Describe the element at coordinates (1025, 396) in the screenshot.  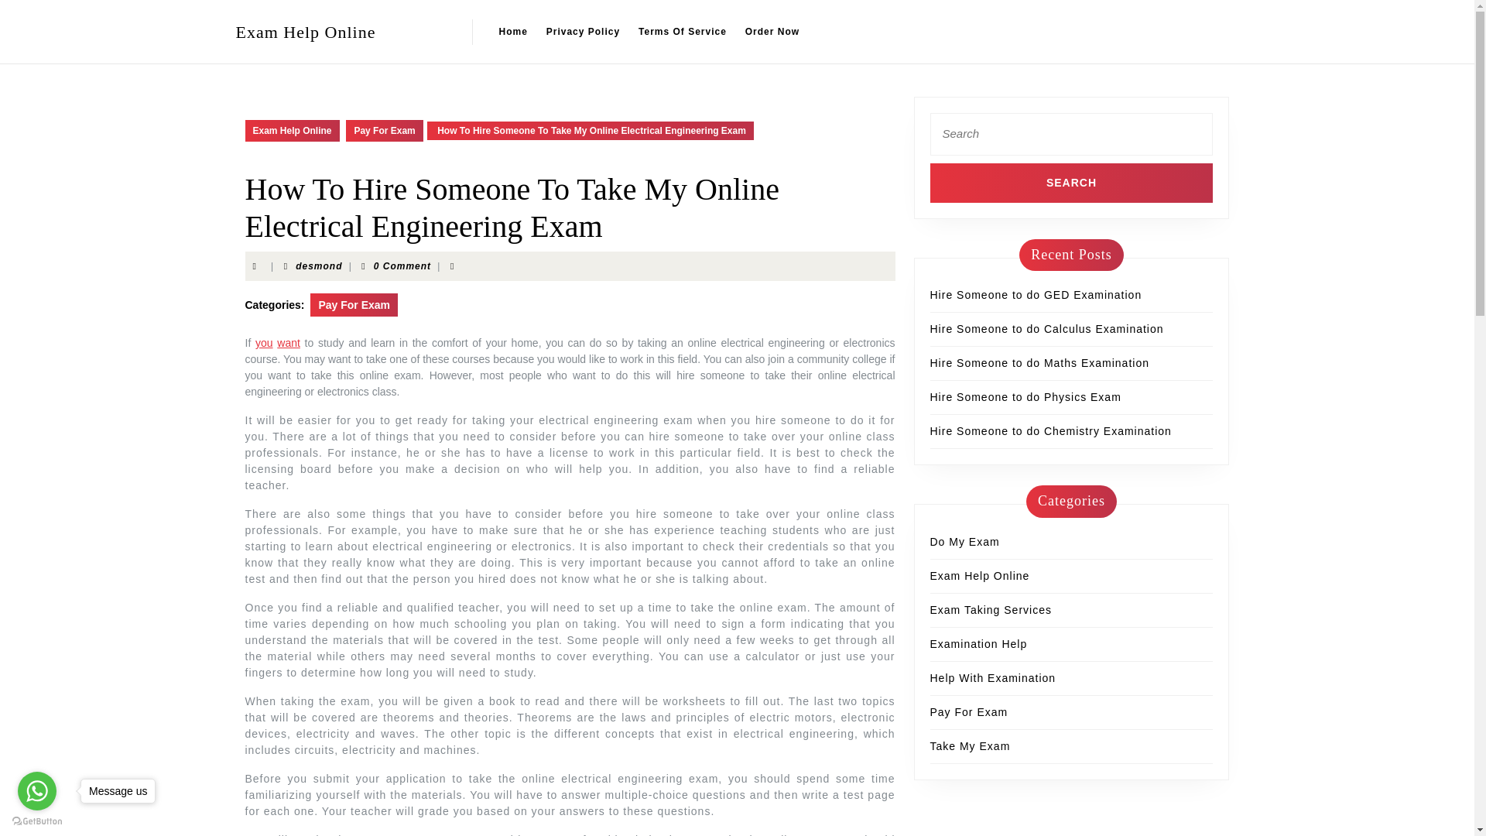
I see `Hire Someone to do Physics Exam` at that location.